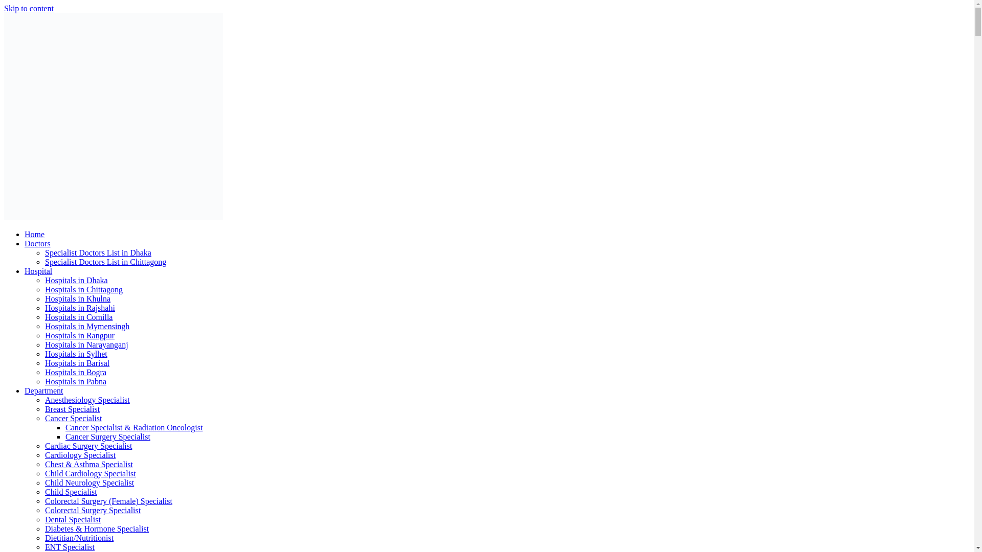 The width and height of the screenshot is (982, 552). Describe the element at coordinates (70, 547) in the screenshot. I see `ENT Specialist` at that location.